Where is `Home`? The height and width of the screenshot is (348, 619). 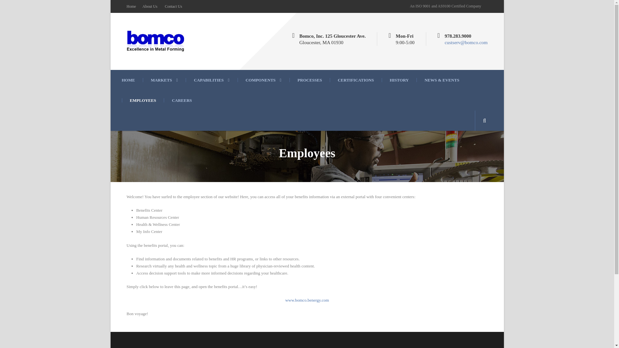
Home is located at coordinates (131, 6).